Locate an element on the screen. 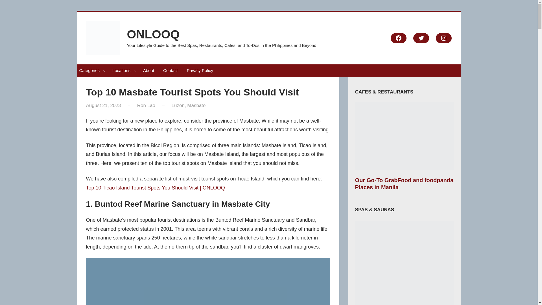 Image resolution: width=542 pixels, height=305 pixels. Instagram is located at coordinates (443, 38).